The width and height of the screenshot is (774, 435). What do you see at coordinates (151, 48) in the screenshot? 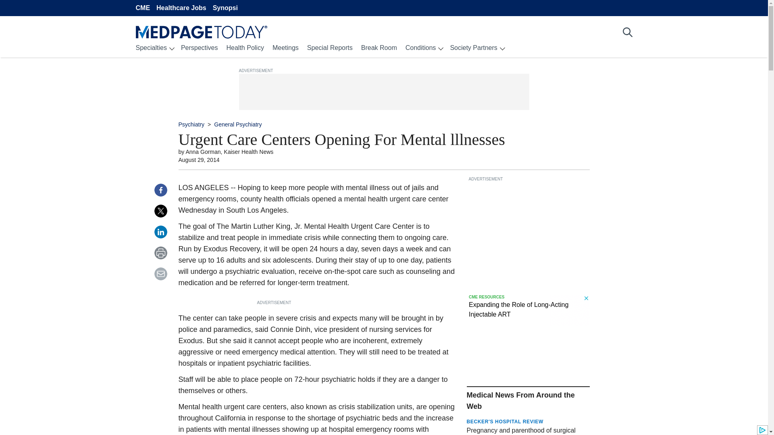
I see `Specialties` at bounding box center [151, 48].